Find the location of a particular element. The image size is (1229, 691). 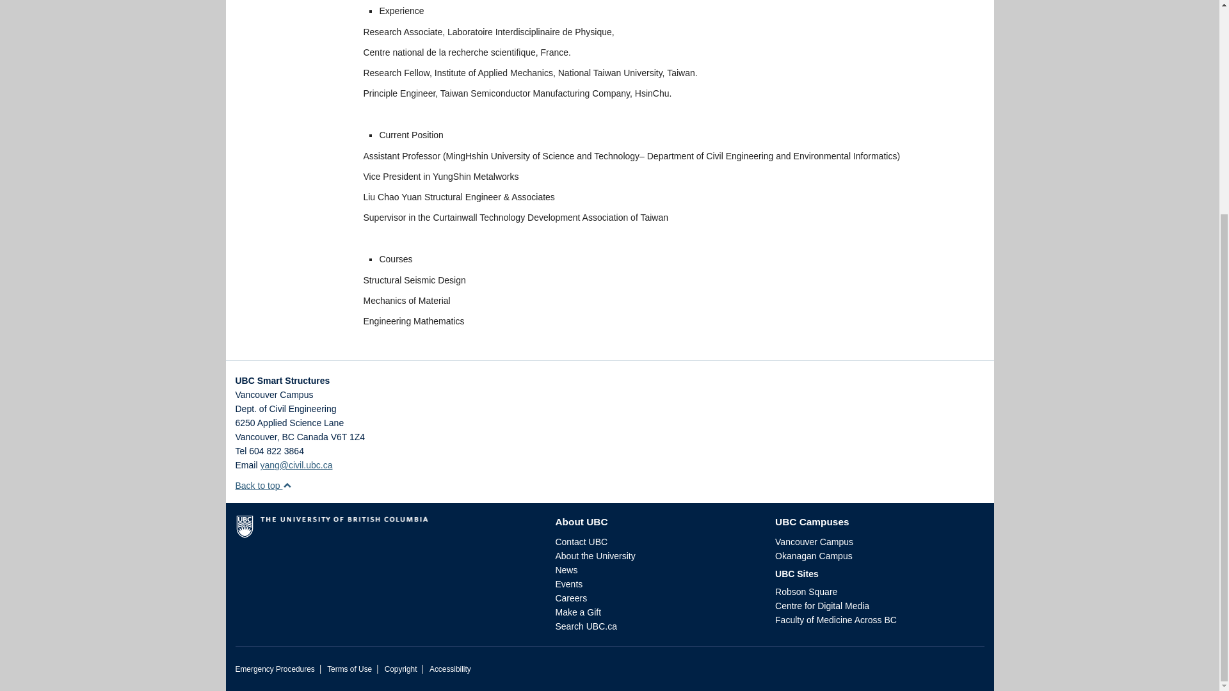

UBC Copyright is located at coordinates (401, 669).